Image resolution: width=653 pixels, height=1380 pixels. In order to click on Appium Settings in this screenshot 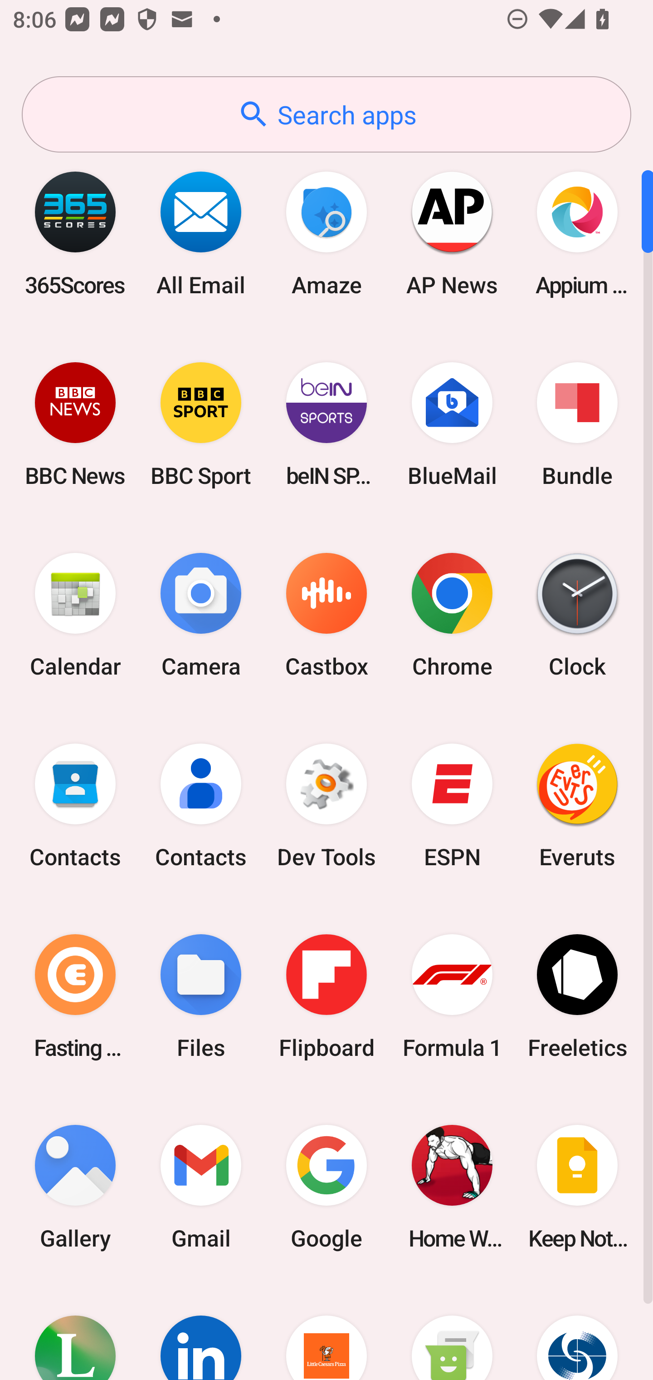, I will do `click(577, 233)`.